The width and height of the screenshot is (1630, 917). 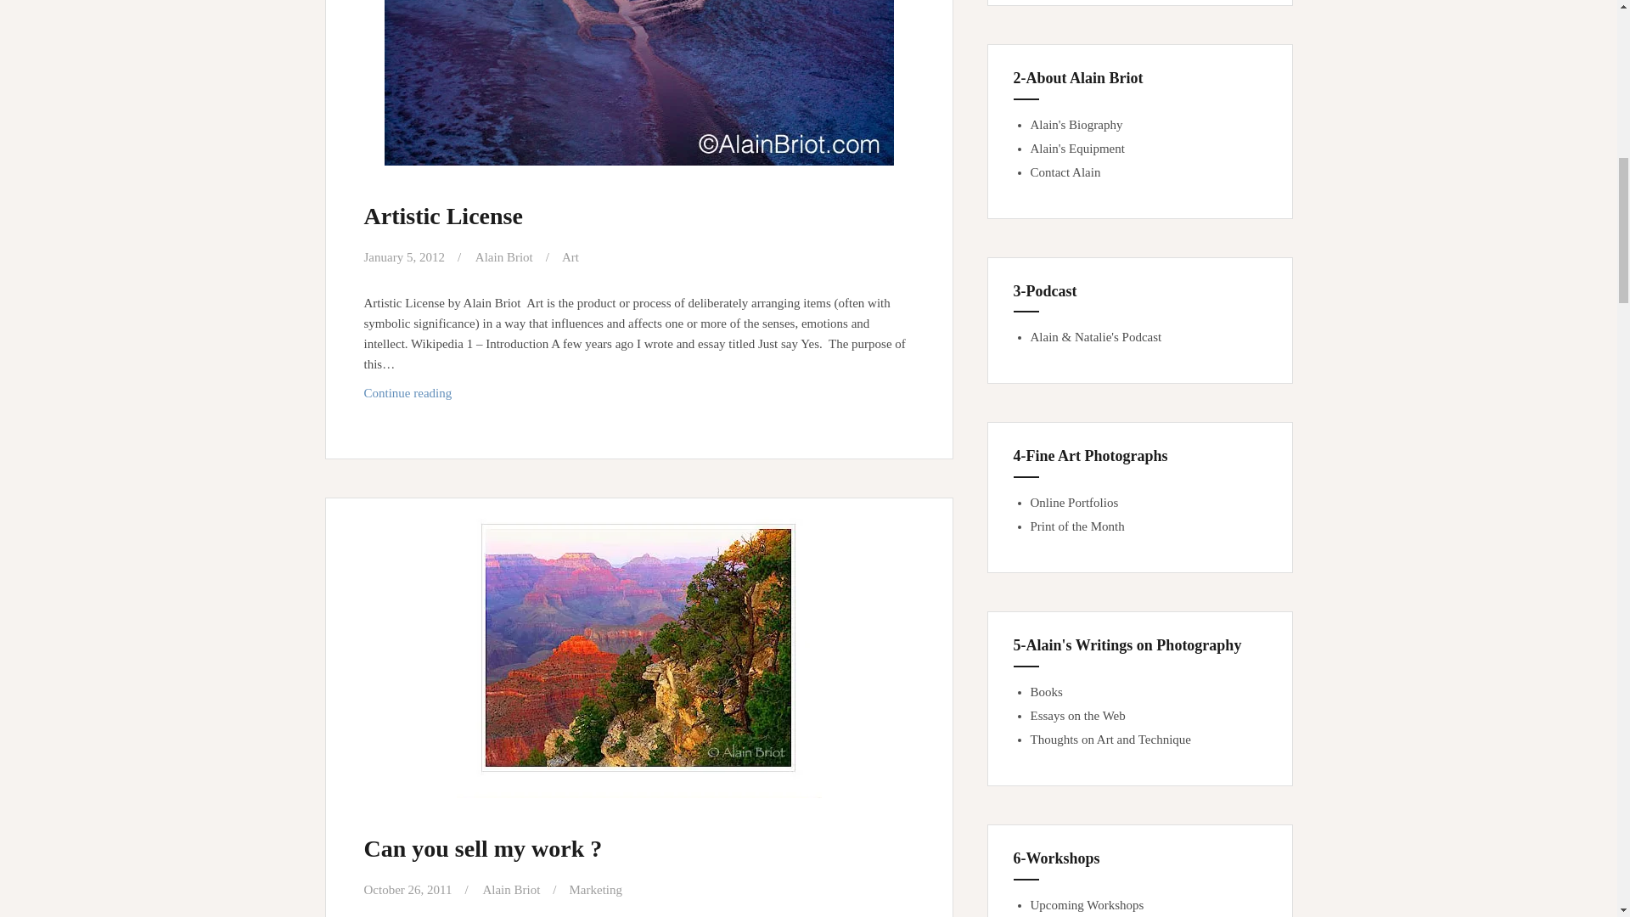 I want to click on Can you sell my work ?, so click(x=570, y=256).